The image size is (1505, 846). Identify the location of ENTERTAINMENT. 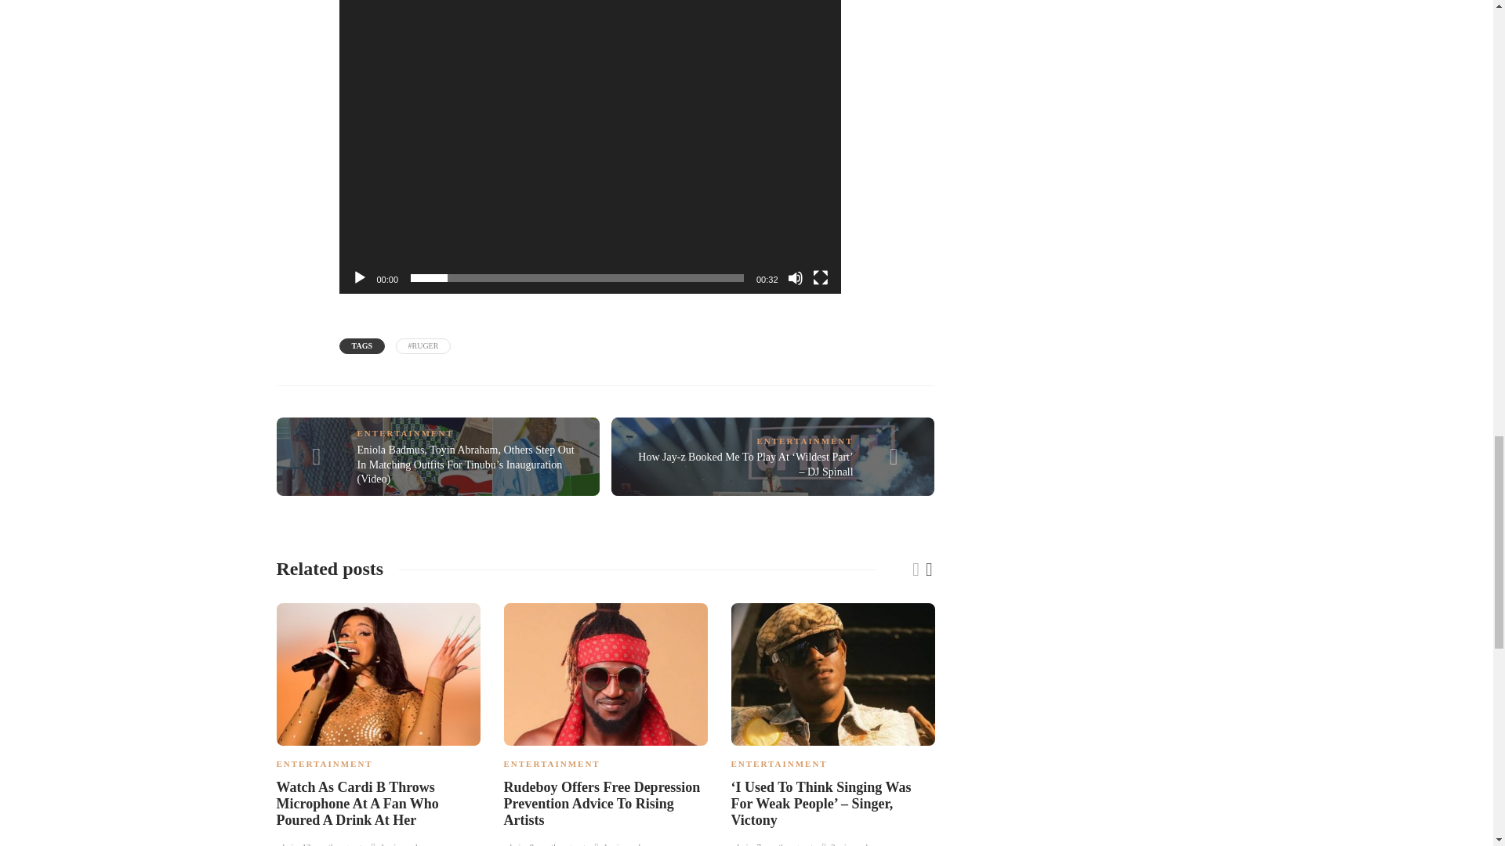
(406, 432).